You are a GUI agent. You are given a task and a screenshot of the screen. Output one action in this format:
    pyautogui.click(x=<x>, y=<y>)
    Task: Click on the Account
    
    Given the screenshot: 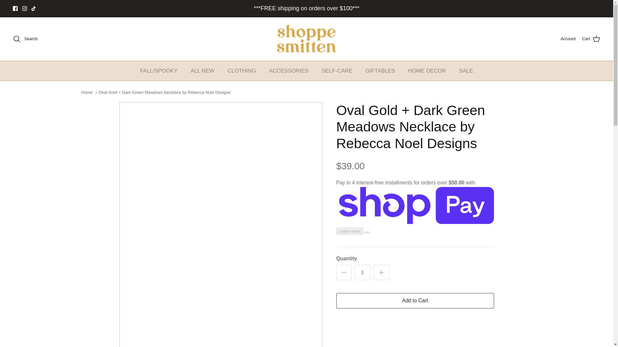 What is the action you would take?
    pyautogui.click(x=568, y=39)
    